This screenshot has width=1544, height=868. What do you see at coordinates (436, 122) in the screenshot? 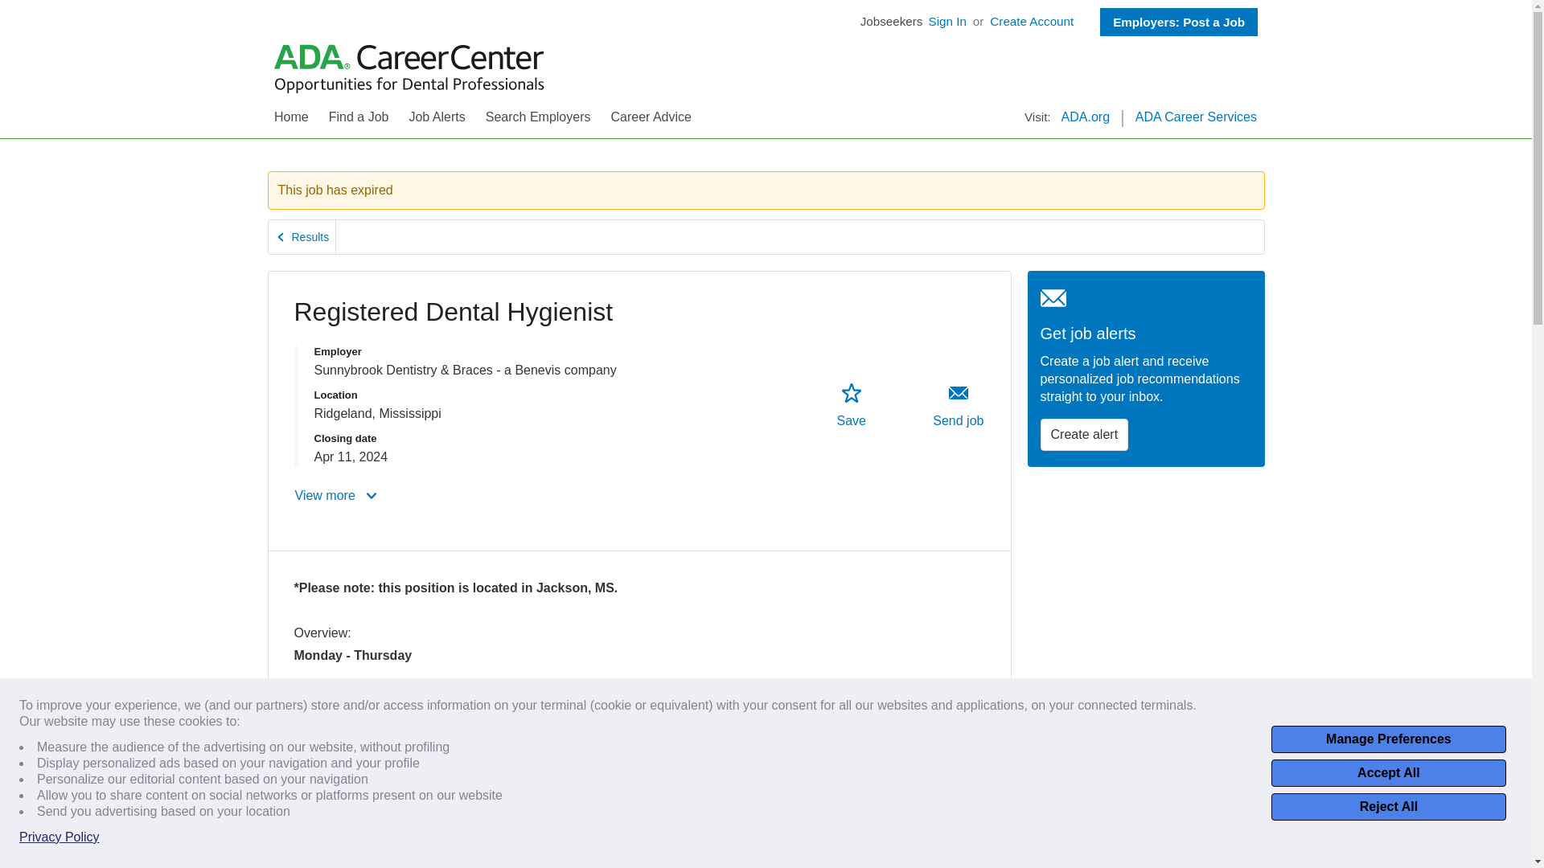
I see `Reject All` at bounding box center [436, 122].